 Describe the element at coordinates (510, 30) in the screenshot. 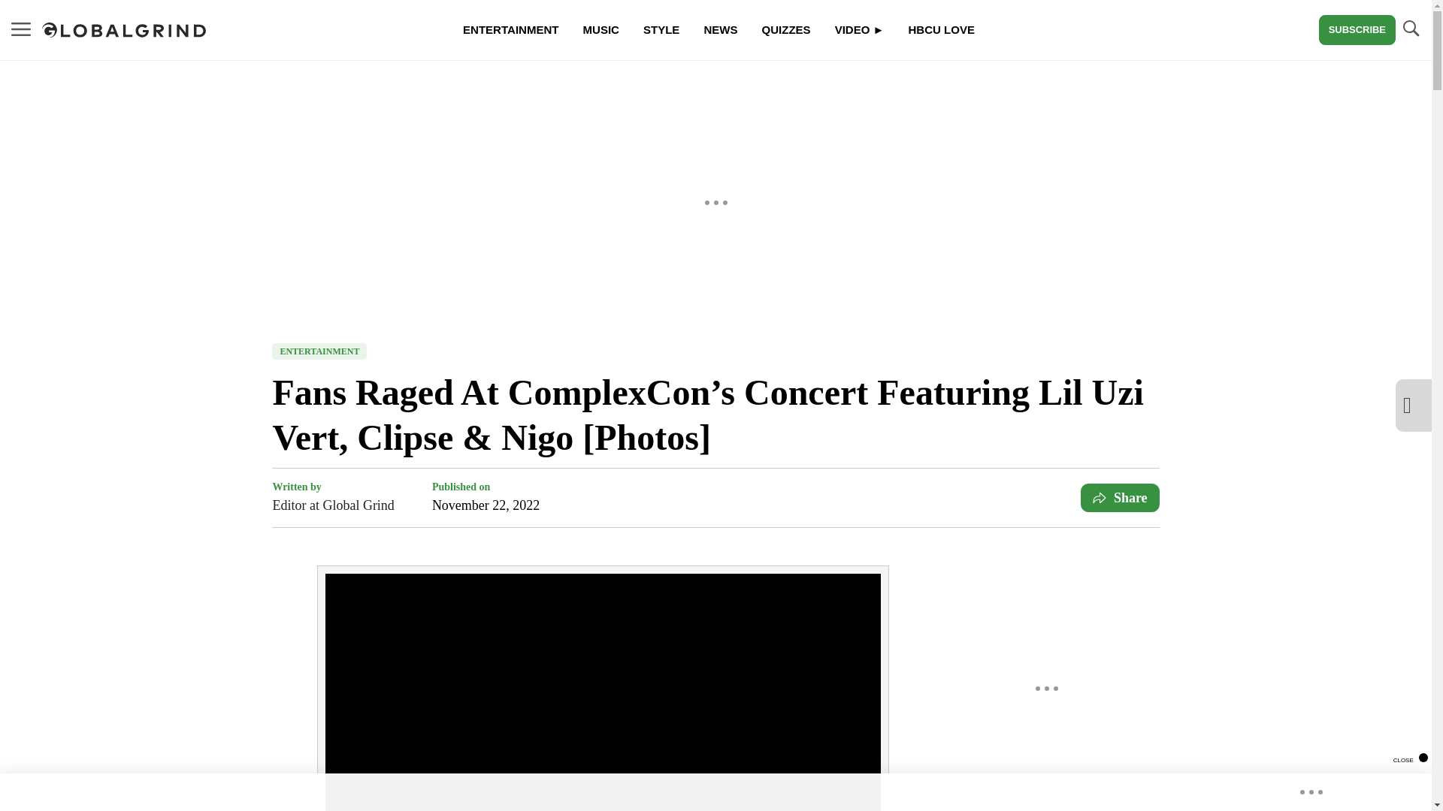

I see `ENTERTAINMENT` at that location.